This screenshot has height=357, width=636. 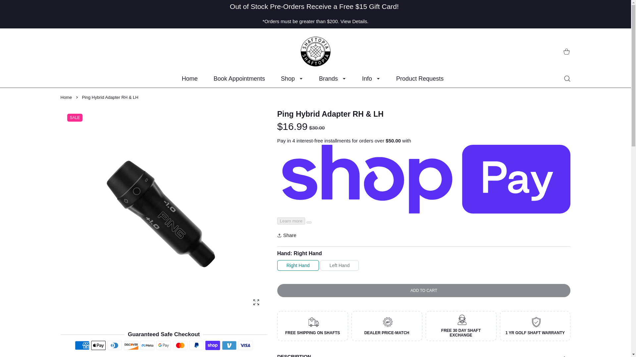 I want to click on Shopping Cart, so click(x=566, y=51).